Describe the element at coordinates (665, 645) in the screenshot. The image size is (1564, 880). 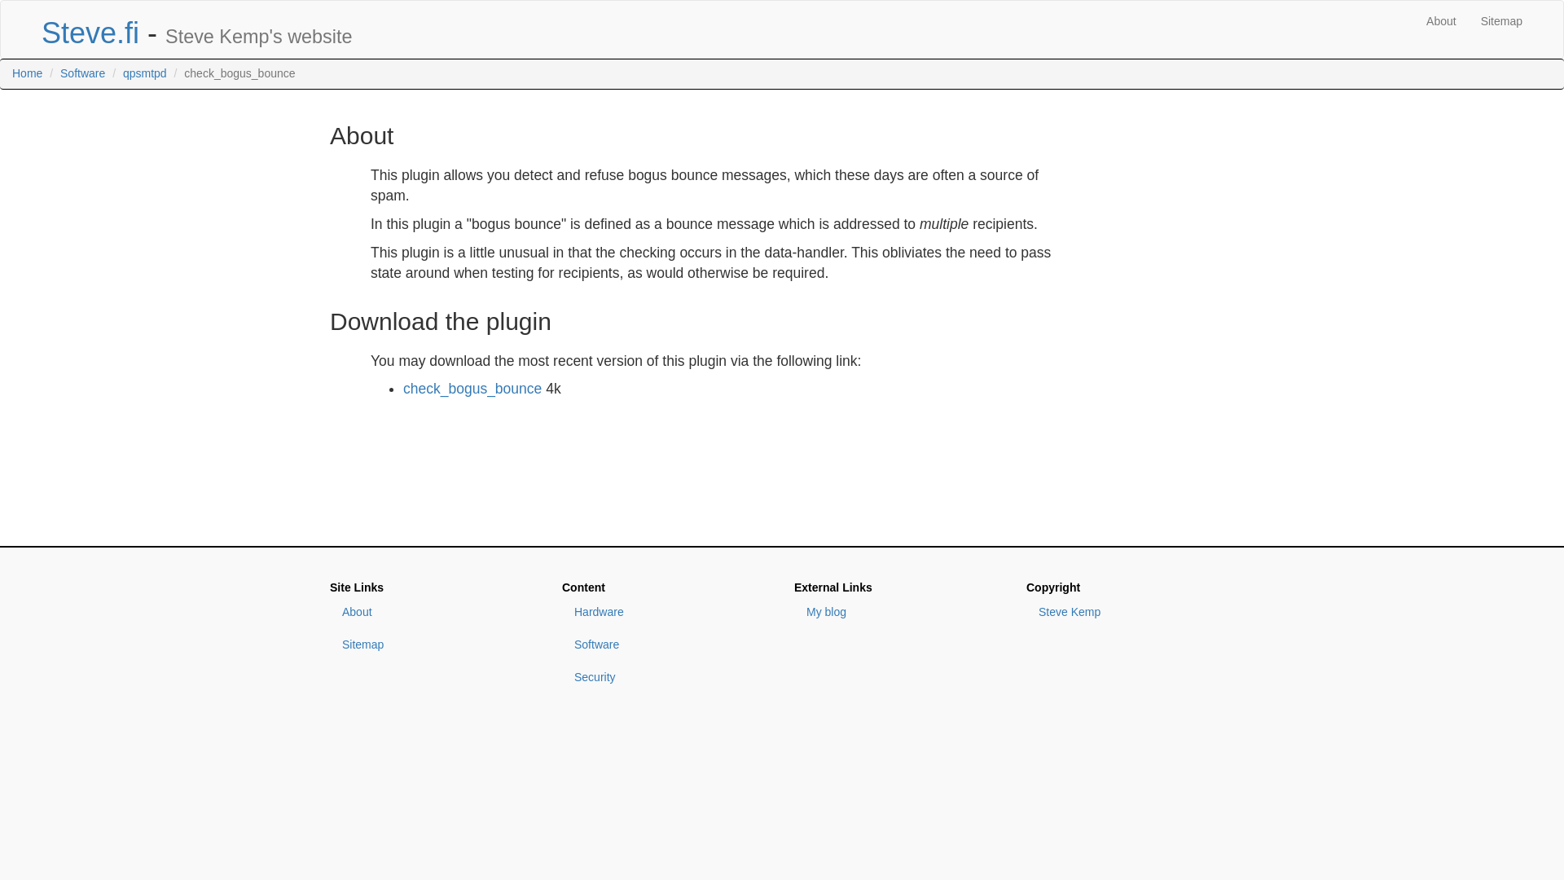
I see `Software` at that location.